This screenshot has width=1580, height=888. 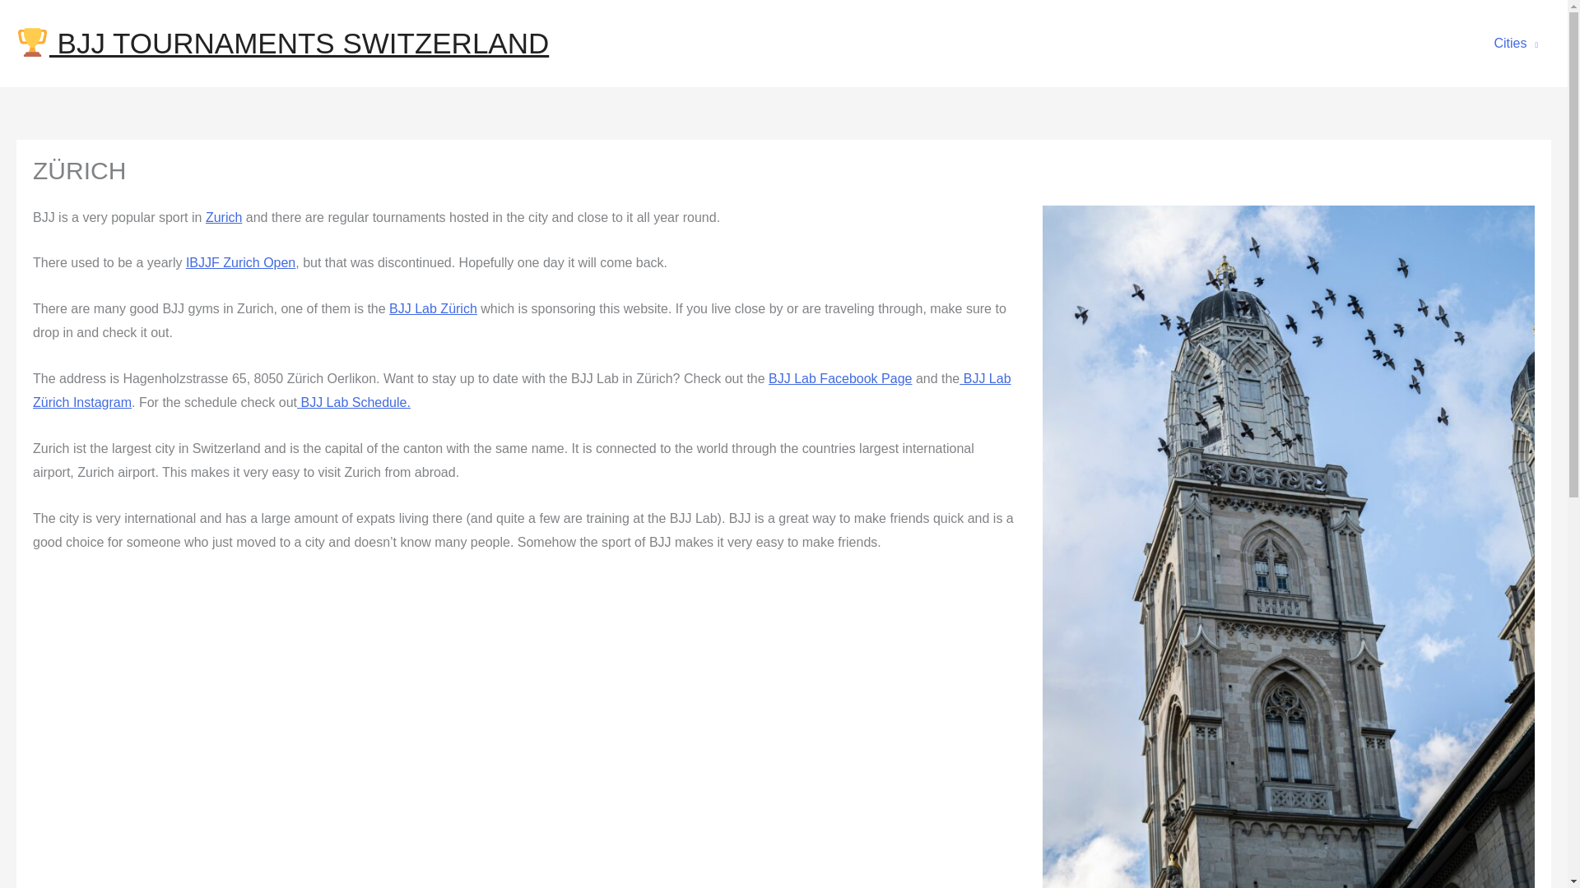 I want to click on IBJJF Zurich Open, so click(x=240, y=263).